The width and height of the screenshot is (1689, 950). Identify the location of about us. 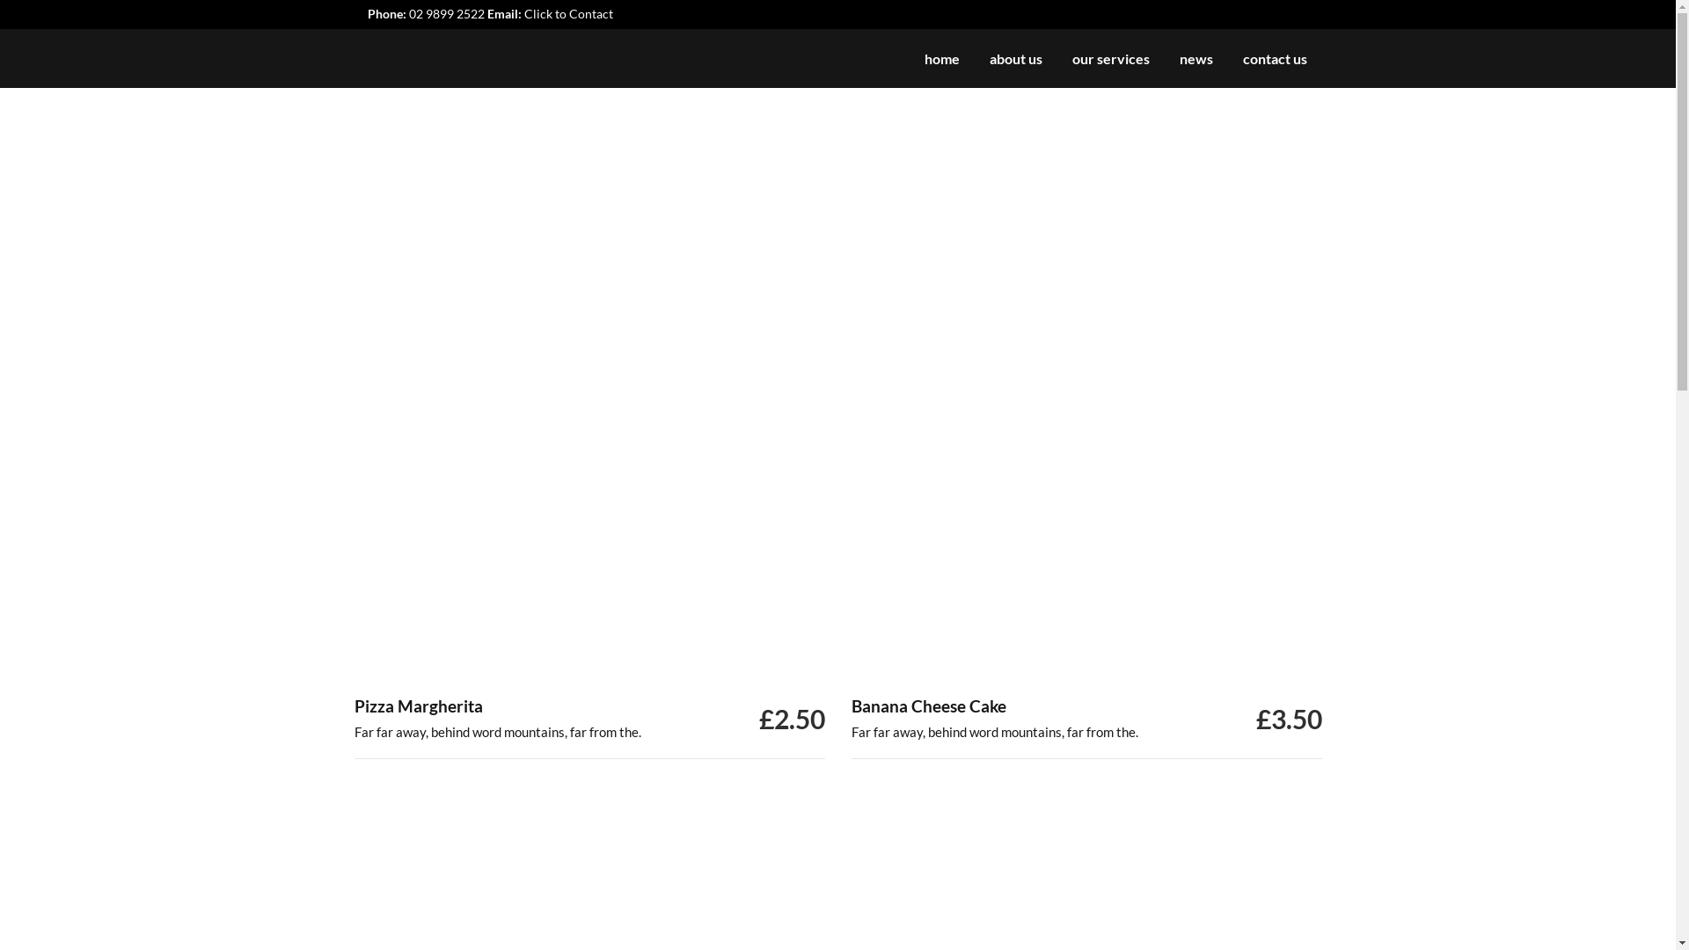
(1016, 58).